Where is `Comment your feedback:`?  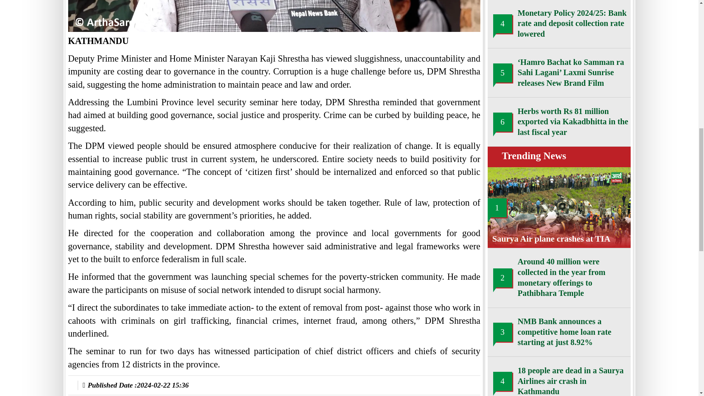 Comment your feedback: is located at coordinates (98, 222).